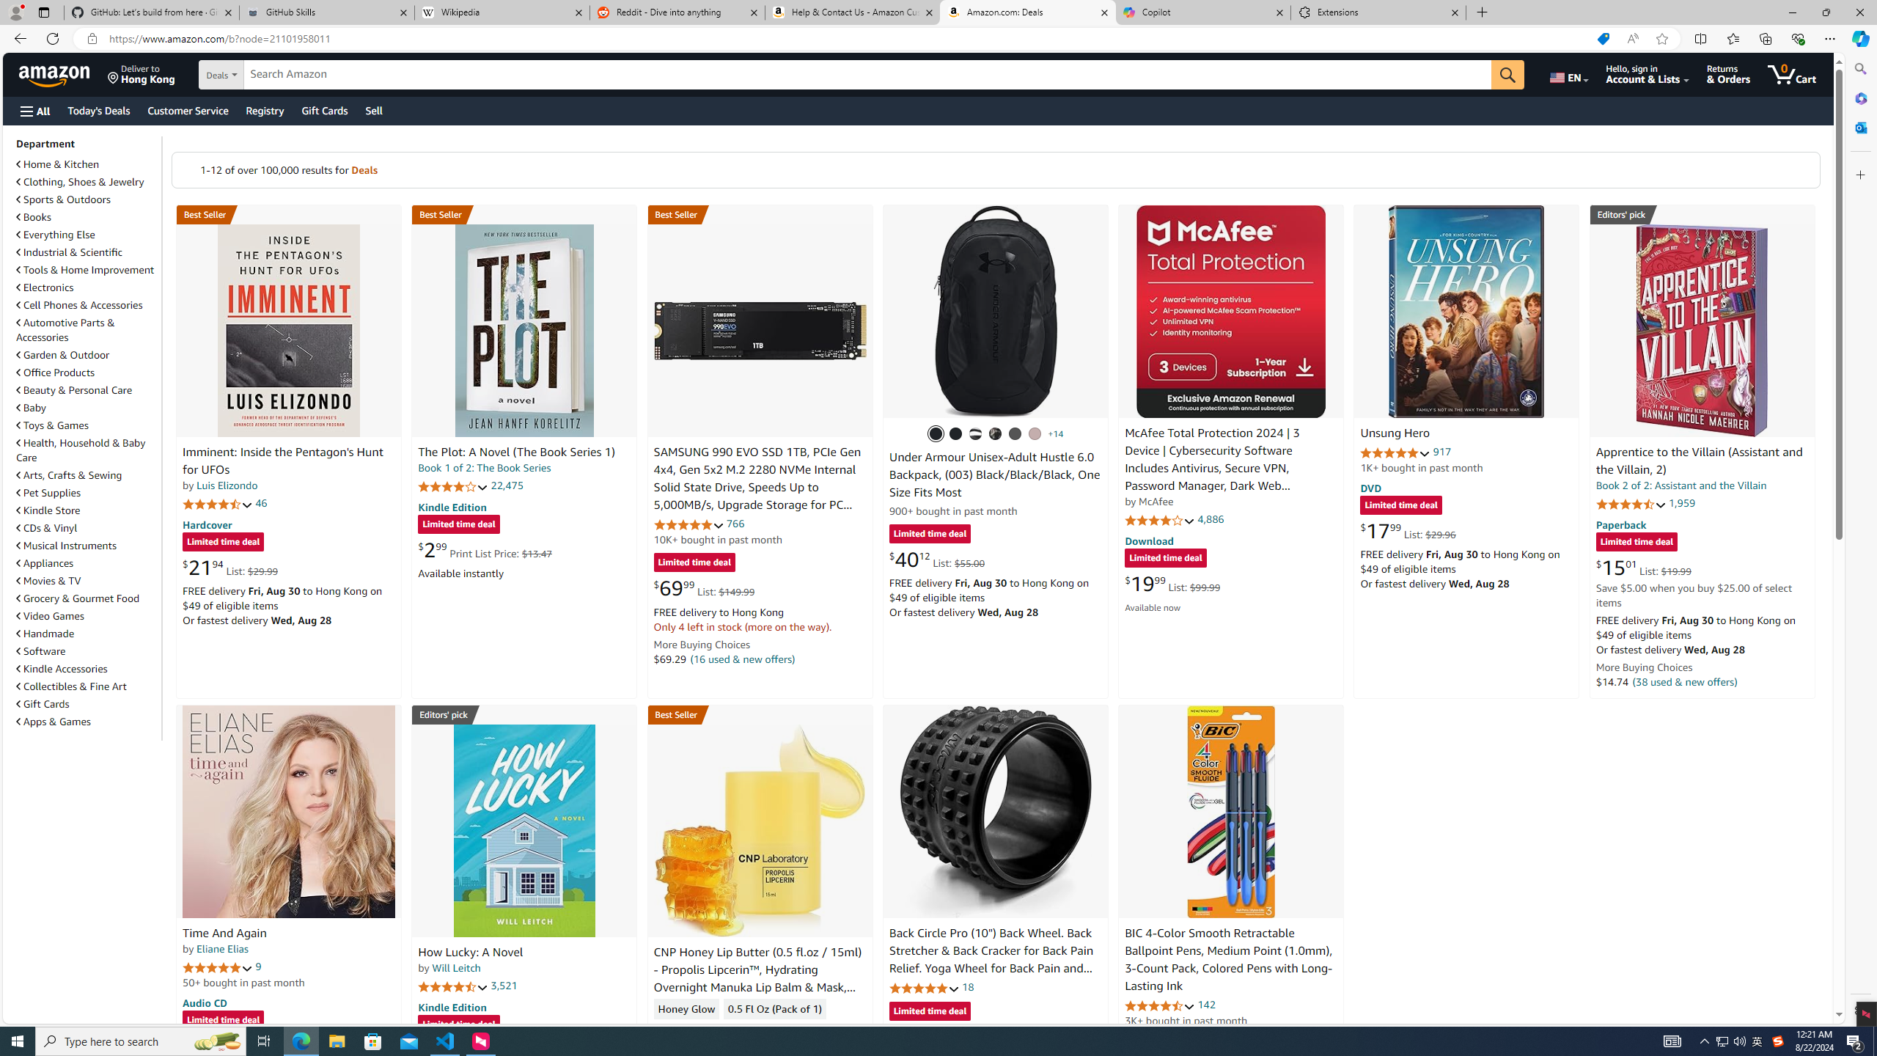 The height and width of the screenshot is (1056, 1877). Describe the element at coordinates (48, 510) in the screenshot. I see `Kindle Store` at that location.